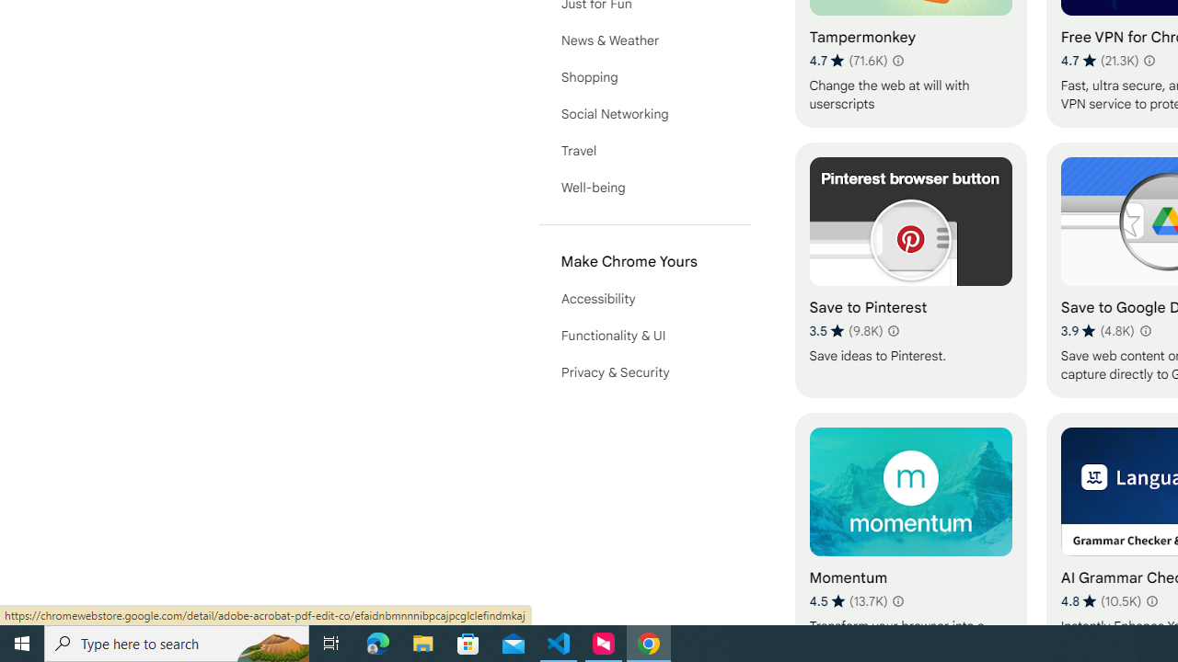  Describe the element at coordinates (644, 114) in the screenshot. I see `Social Networking` at that location.